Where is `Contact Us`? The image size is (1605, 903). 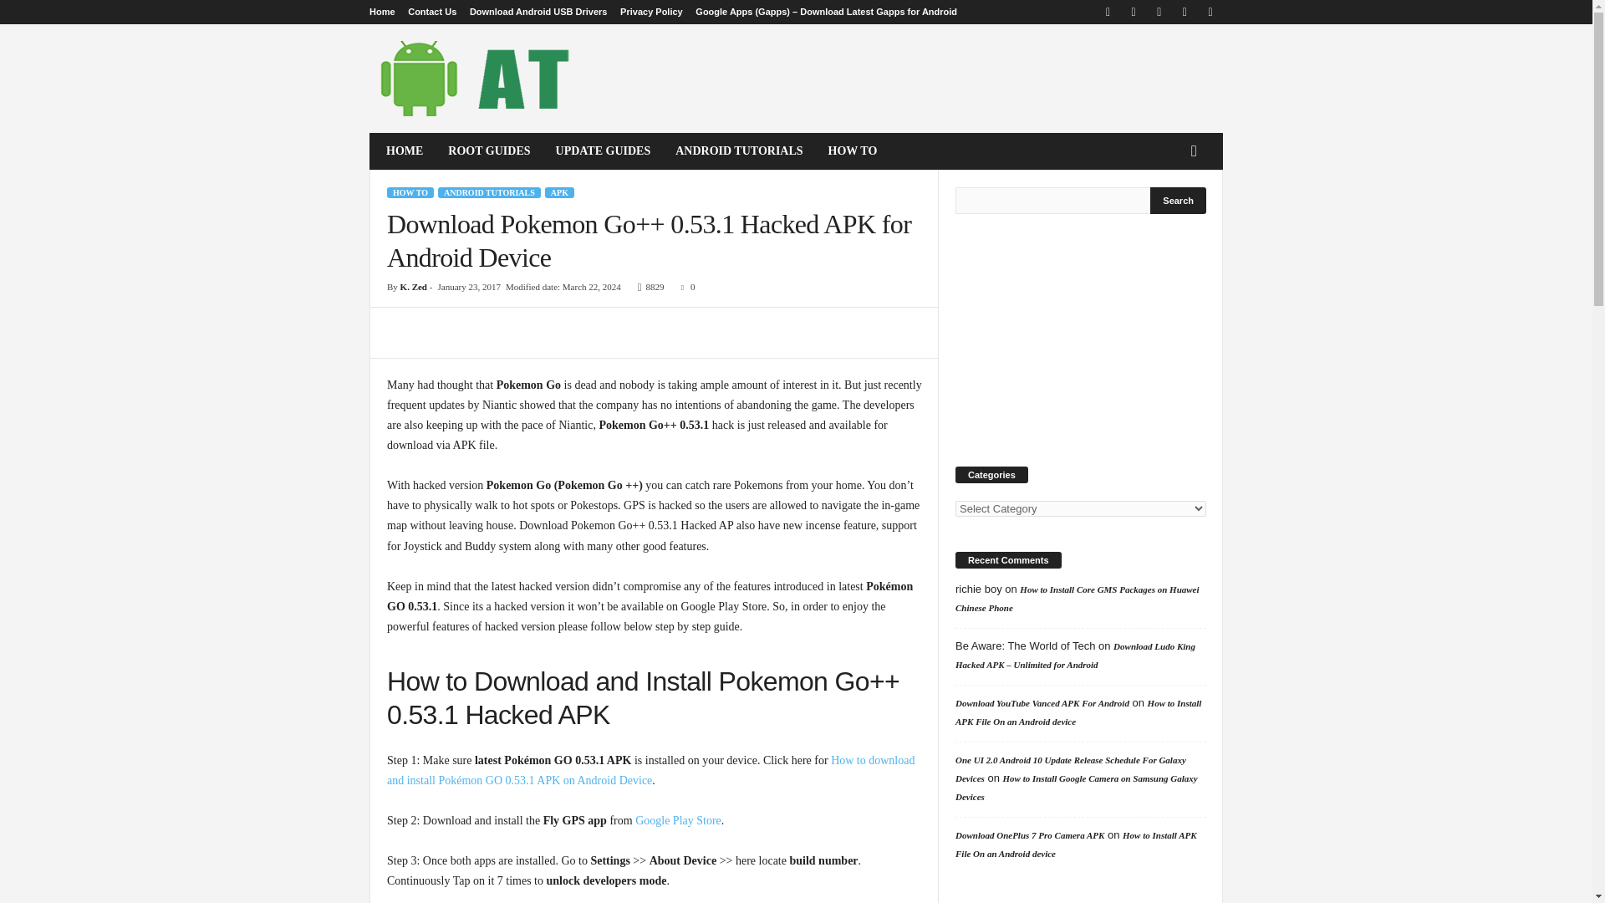 Contact Us is located at coordinates (431, 12).